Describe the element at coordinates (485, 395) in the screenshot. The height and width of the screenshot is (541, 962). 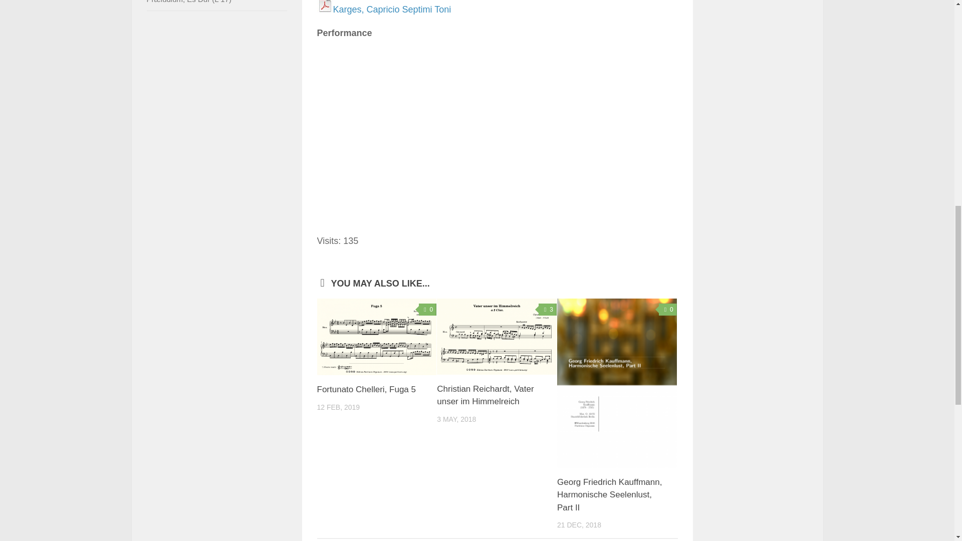
I see `Christian Reichardt, Vater unser im Himmelreich` at that location.